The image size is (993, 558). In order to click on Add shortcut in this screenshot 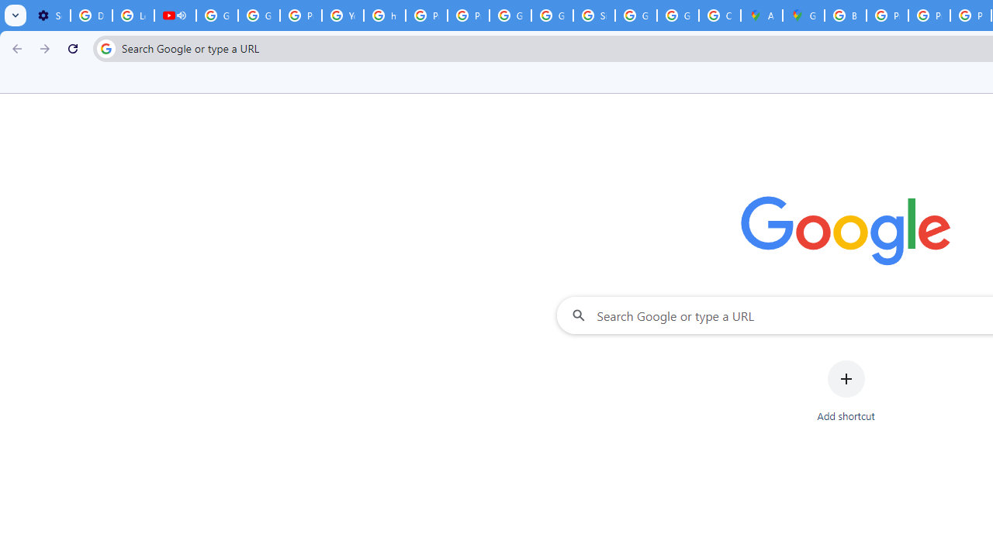, I will do `click(846, 391)`.